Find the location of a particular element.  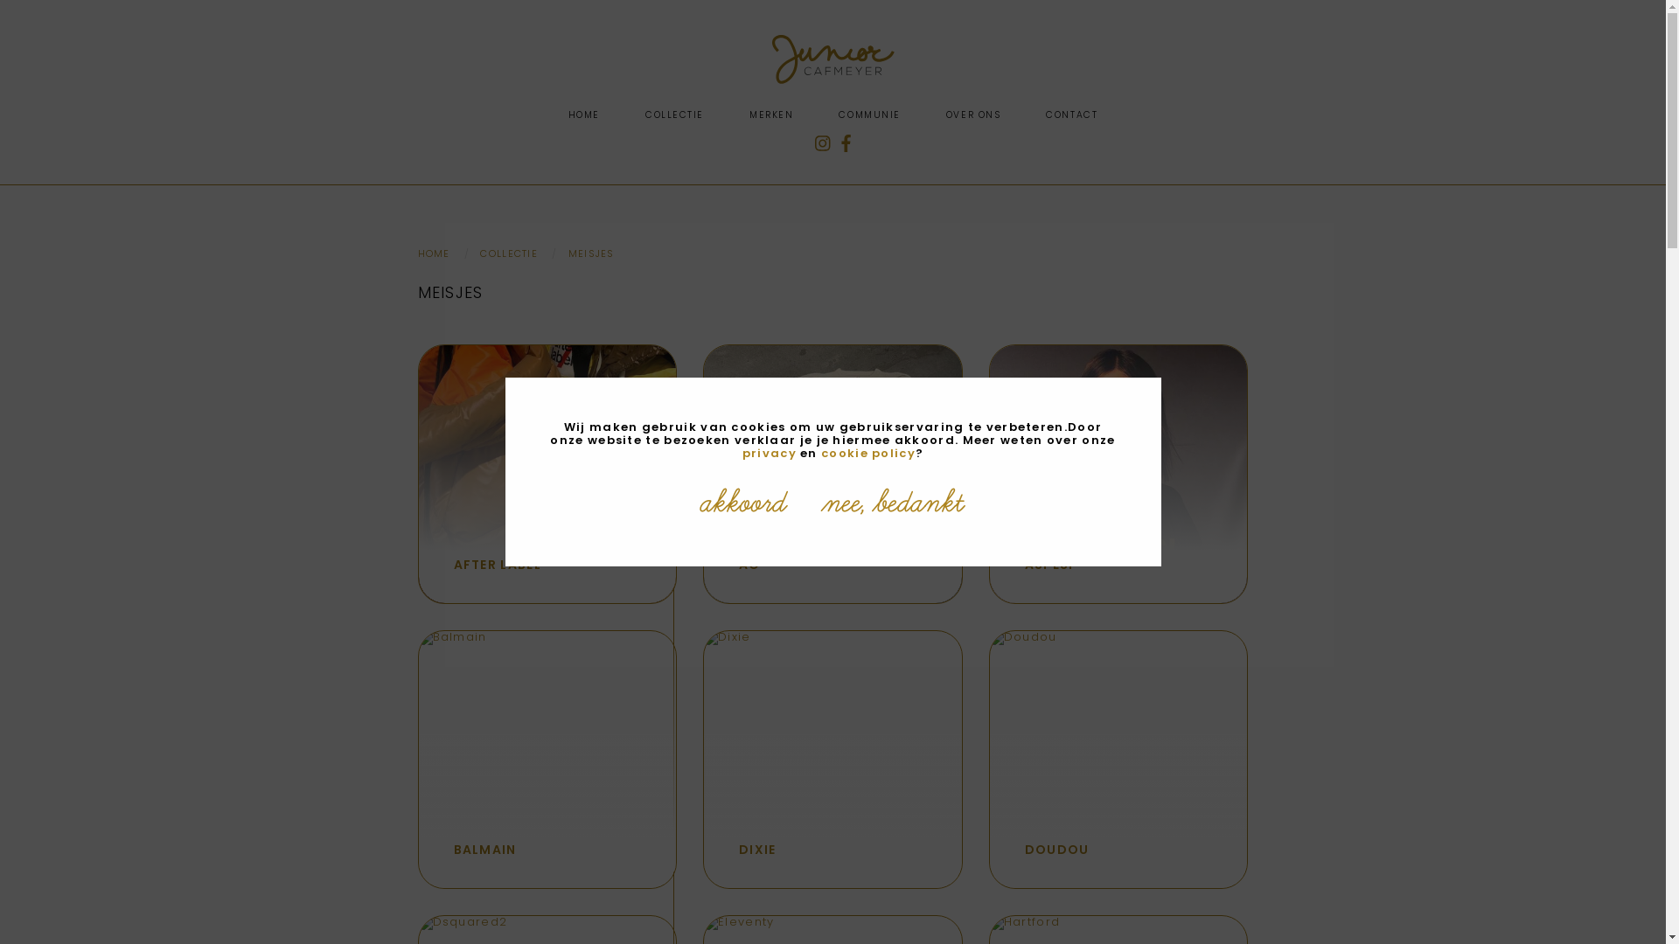

MERKEN is located at coordinates (771, 115).